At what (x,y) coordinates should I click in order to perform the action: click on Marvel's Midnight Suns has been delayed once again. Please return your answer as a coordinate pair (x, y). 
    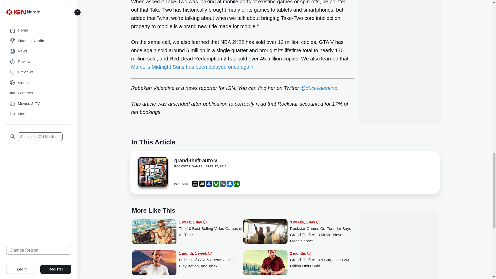
    Looking at the image, I should click on (192, 67).